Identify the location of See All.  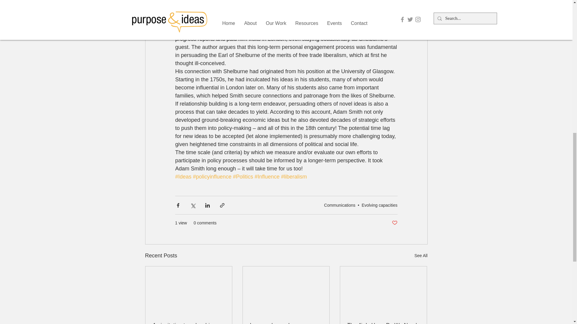
(421, 256).